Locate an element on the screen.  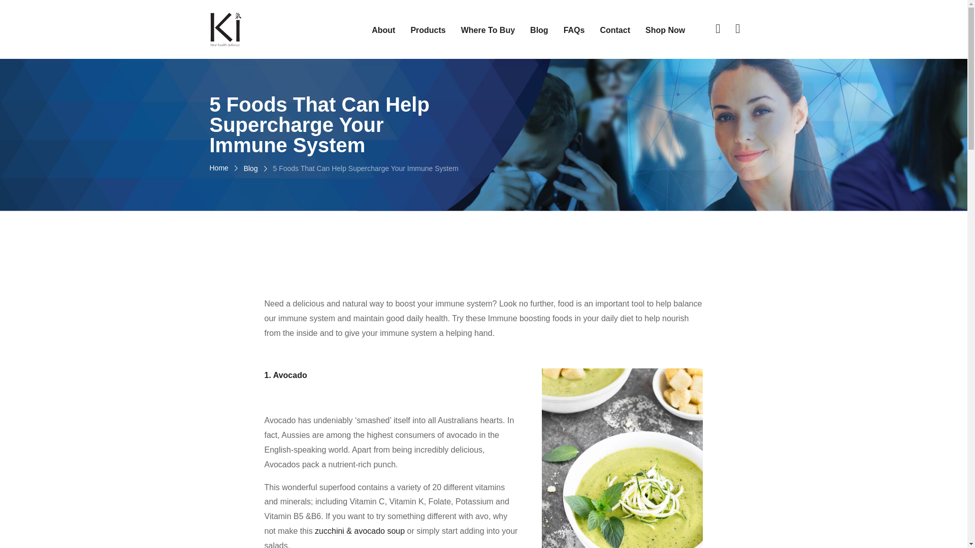
Shop Now is located at coordinates (665, 30).